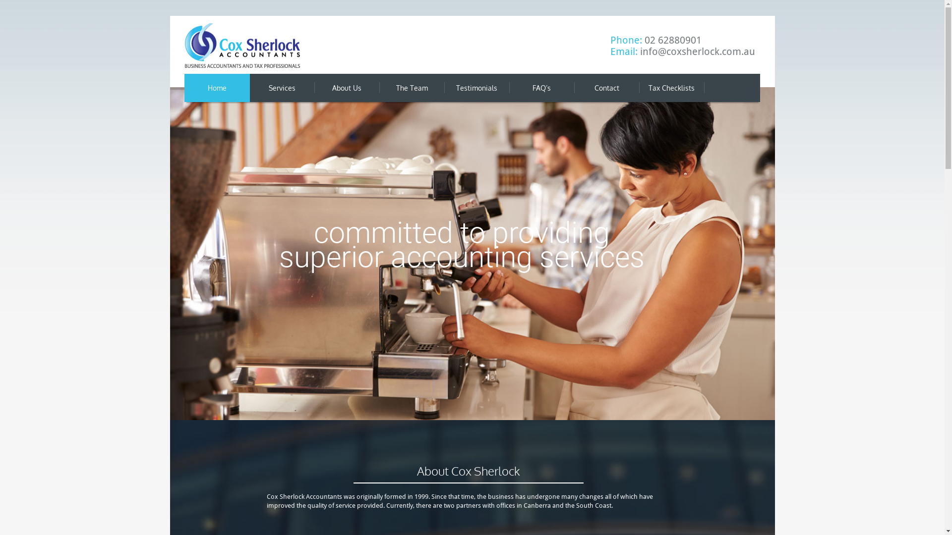 This screenshot has width=952, height=535. I want to click on Services, so click(282, 88).